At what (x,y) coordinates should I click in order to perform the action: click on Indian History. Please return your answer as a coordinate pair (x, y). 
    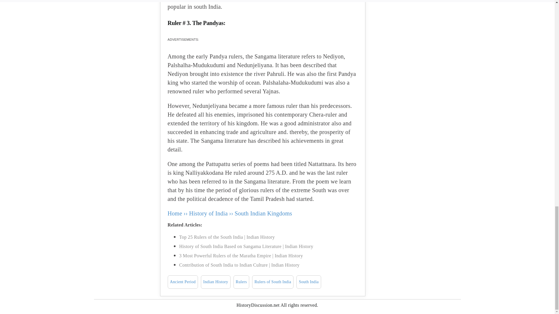
    Looking at the image, I should click on (215, 282).